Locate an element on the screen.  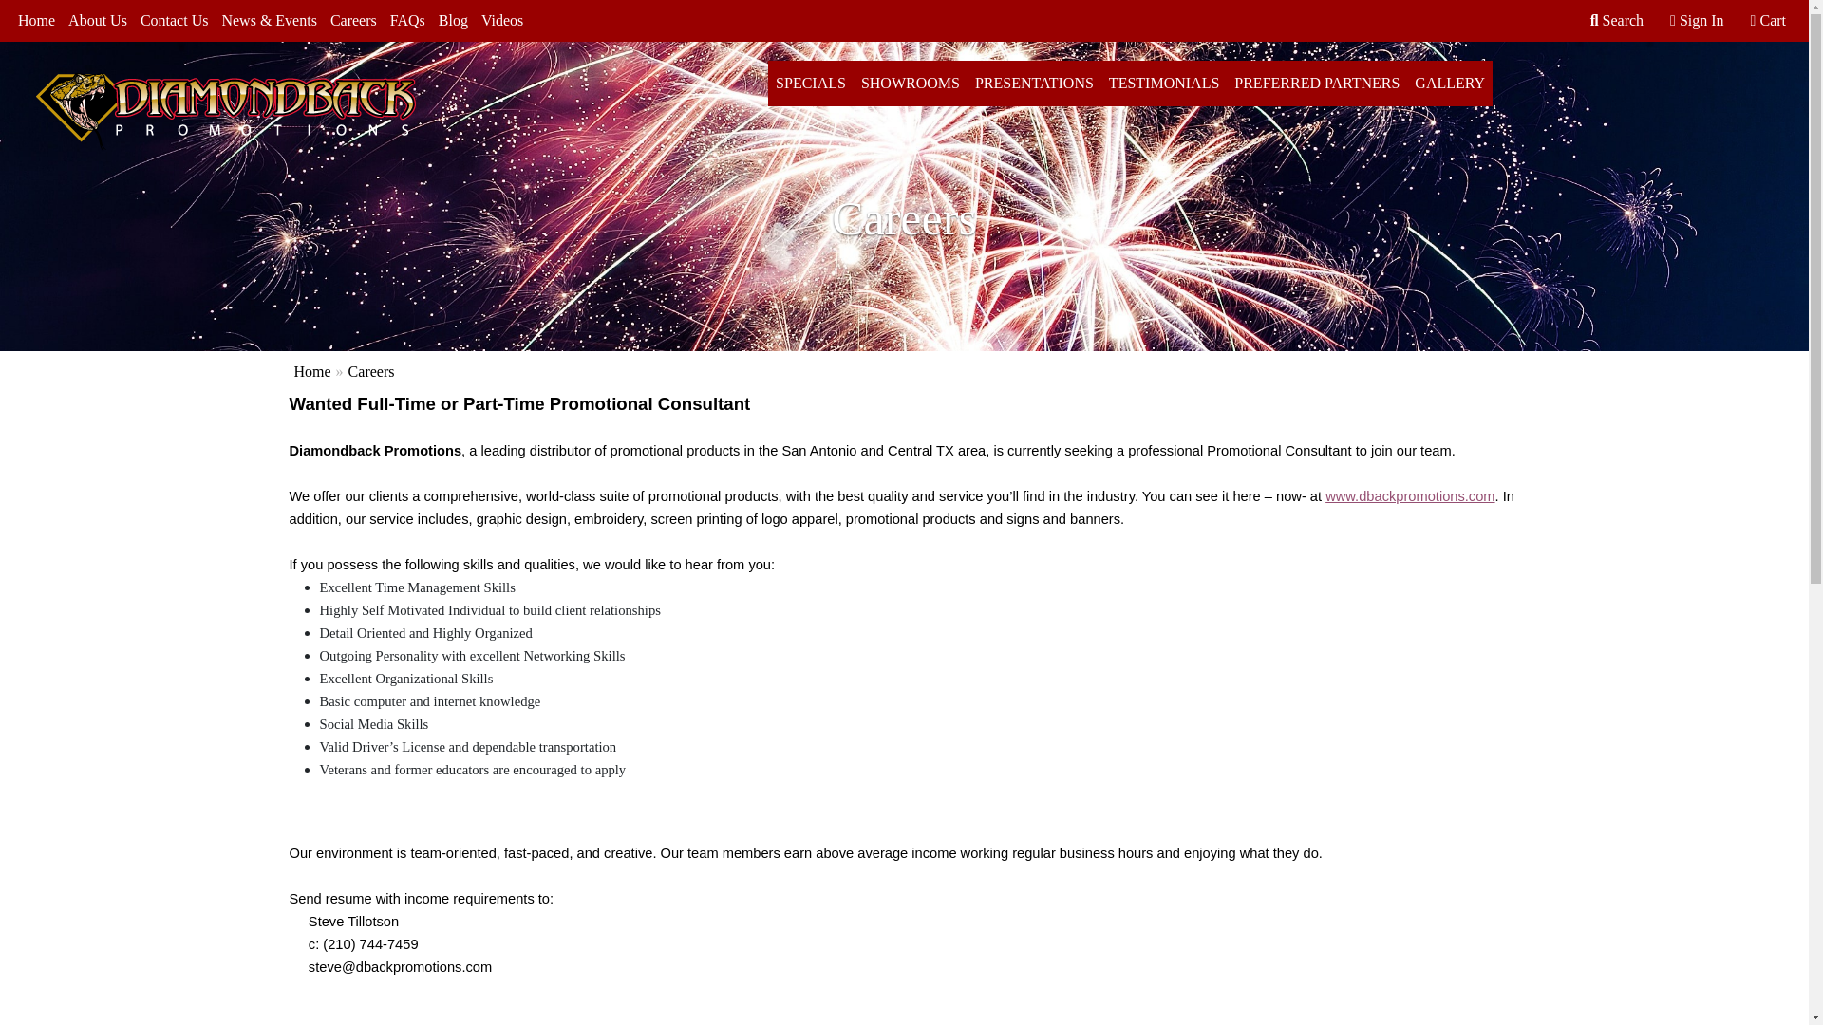
SHOWROOMS is located at coordinates (910, 84).